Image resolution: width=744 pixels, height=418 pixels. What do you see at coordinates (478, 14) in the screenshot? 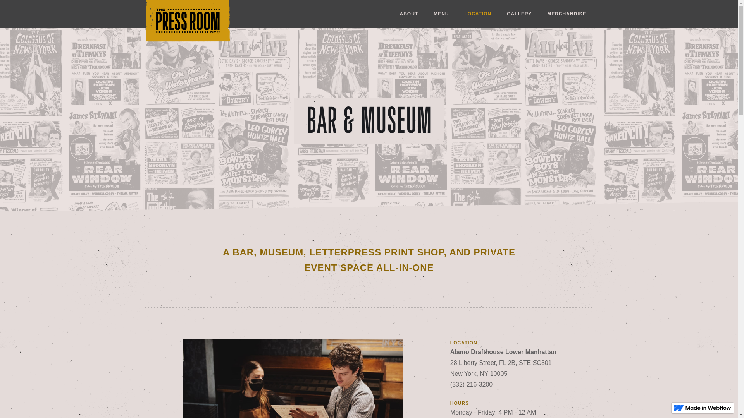
I see `LOCATION` at bounding box center [478, 14].